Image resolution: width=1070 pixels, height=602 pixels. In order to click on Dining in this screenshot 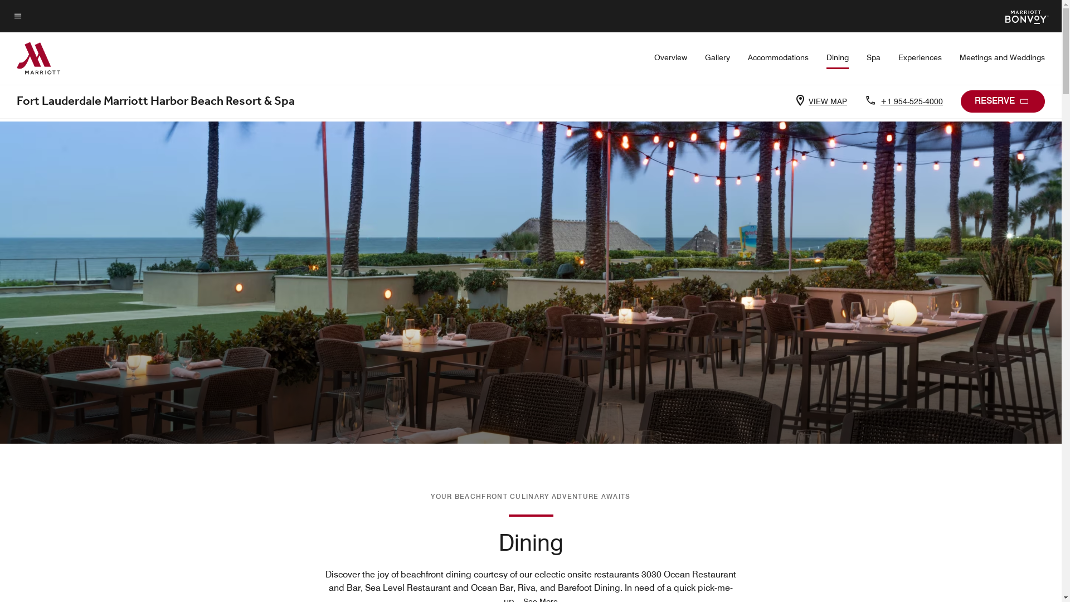, I will do `click(838, 61)`.